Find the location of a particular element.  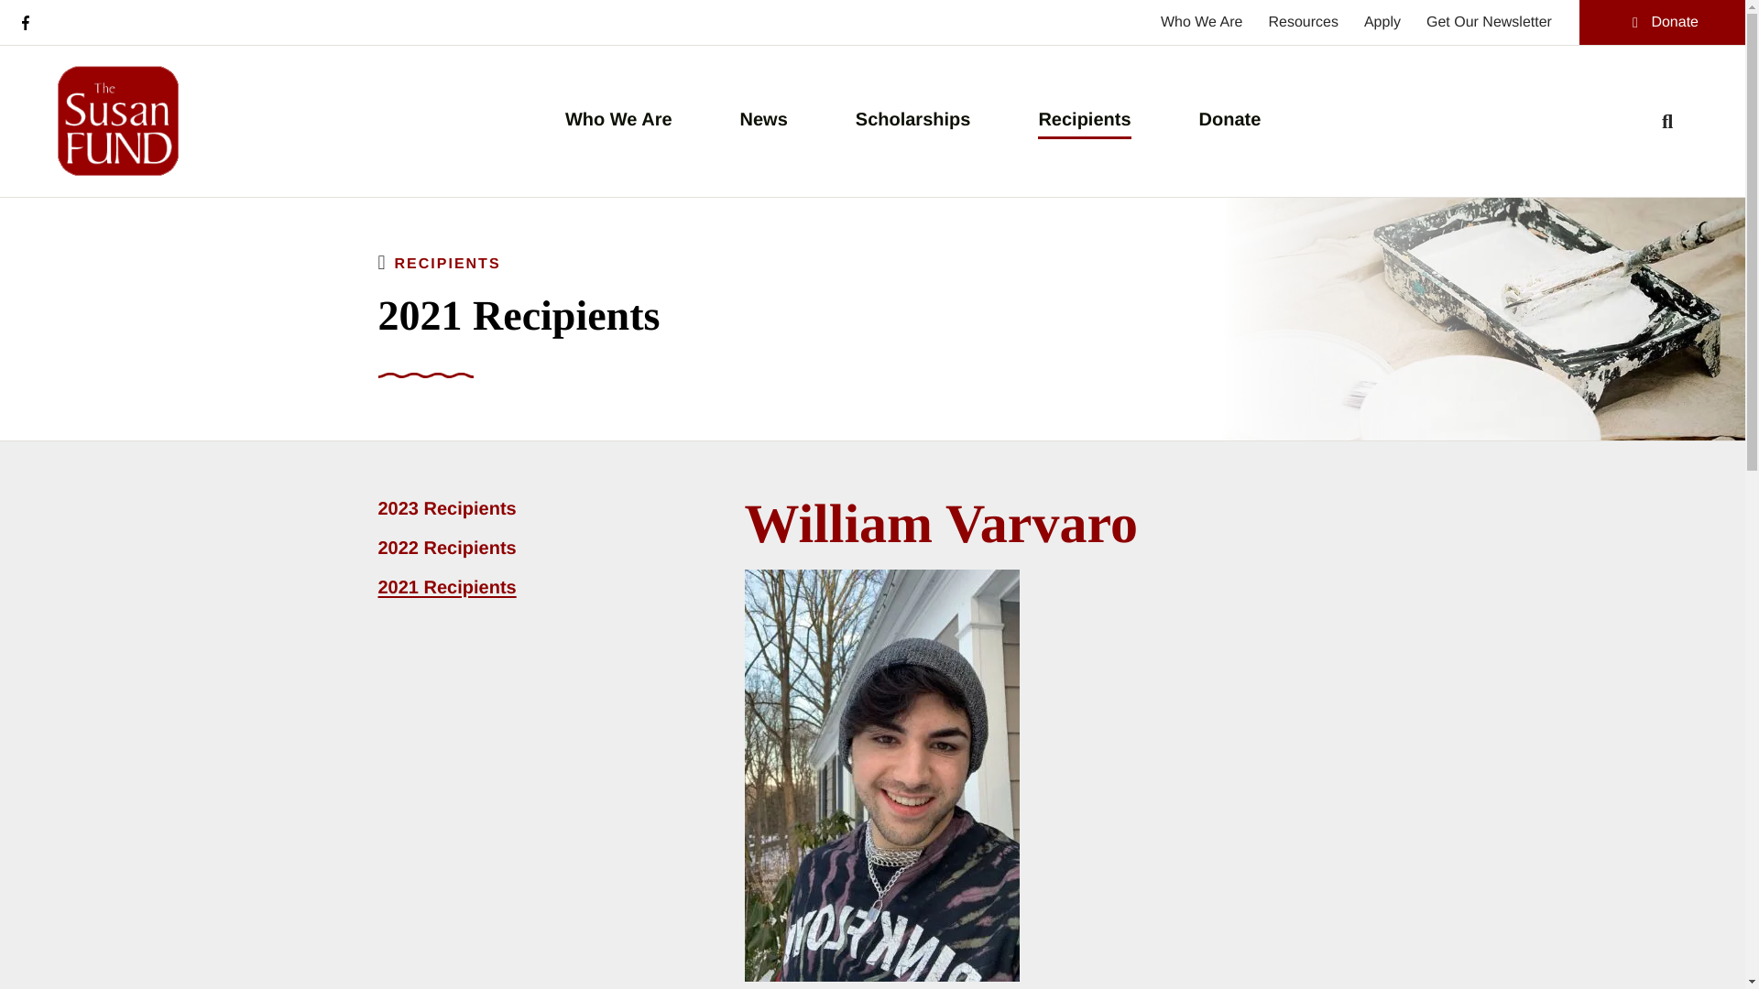

Get Our Newsletter is located at coordinates (1489, 22).